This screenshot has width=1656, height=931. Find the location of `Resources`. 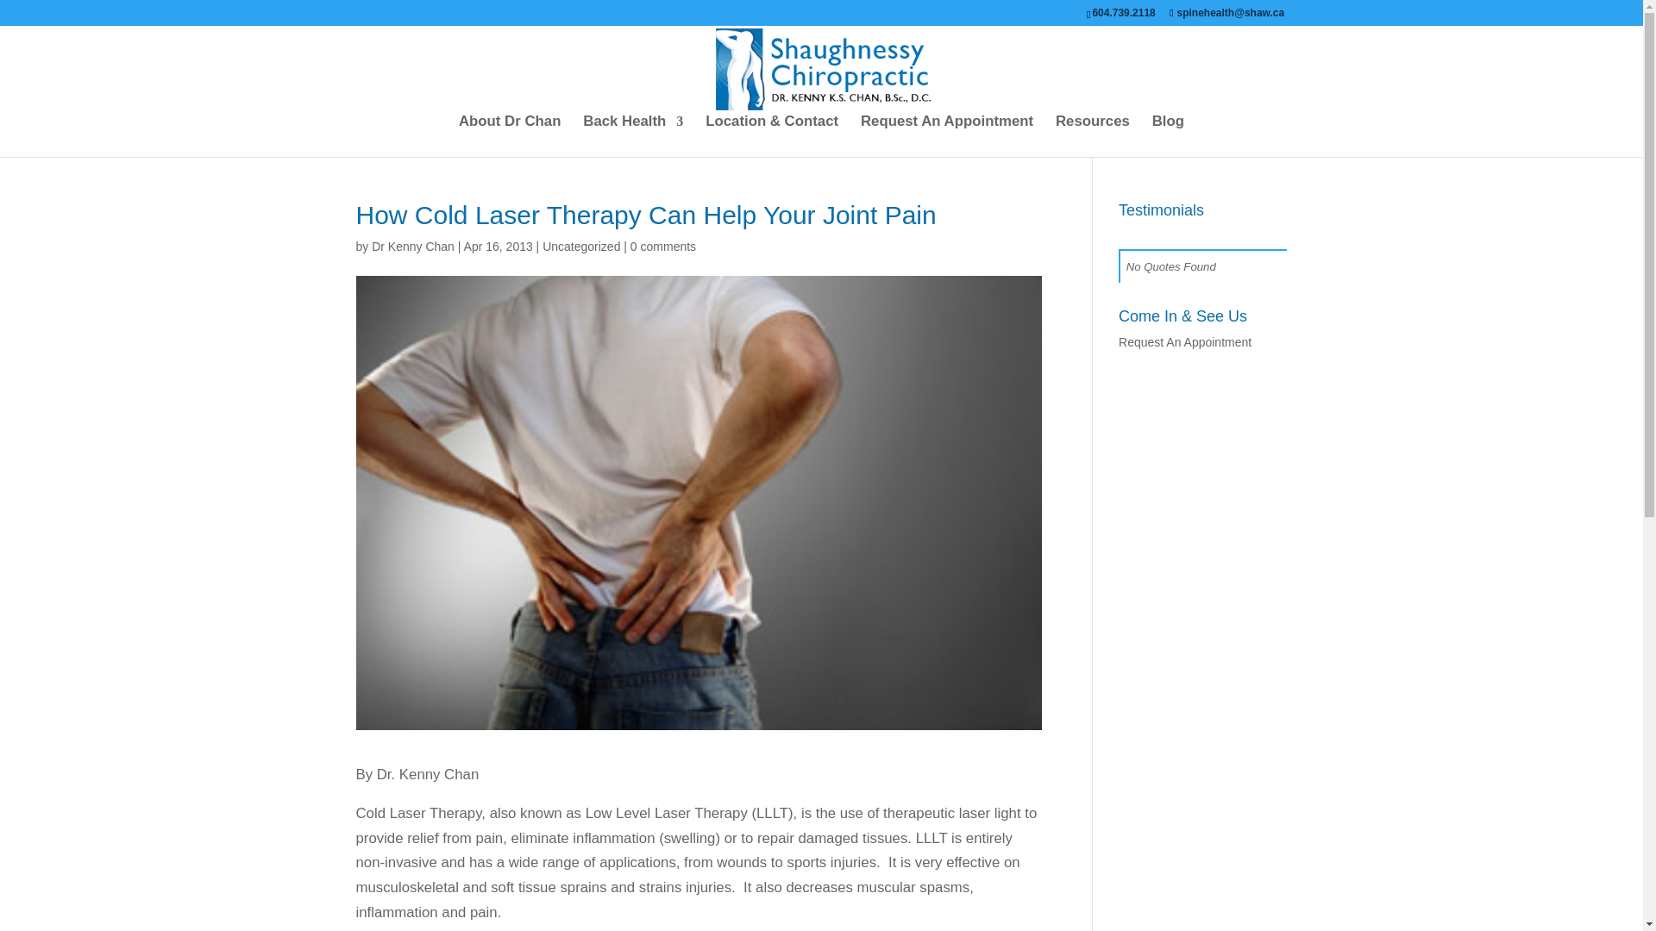

Resources is located at coordinates (1092, 136).